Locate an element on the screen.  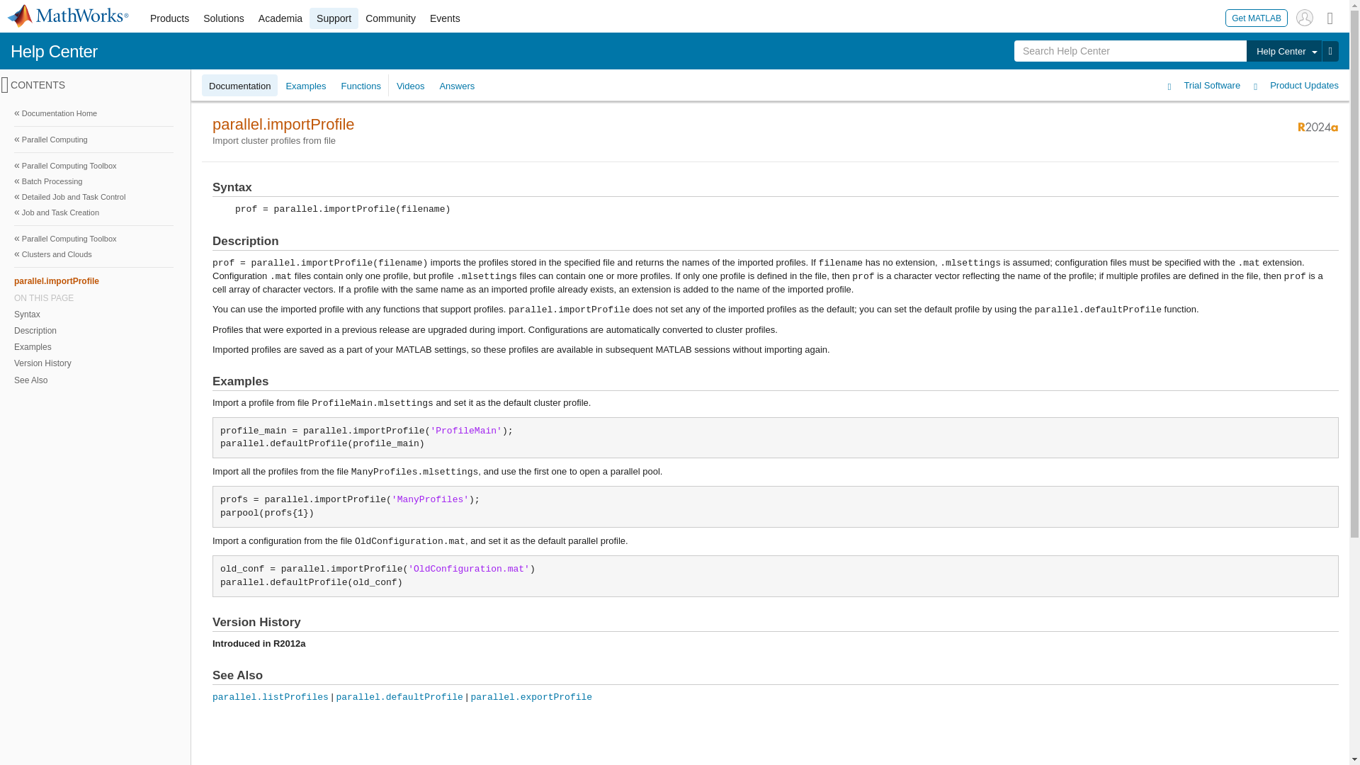
Products is located at coordinates (169, 18).